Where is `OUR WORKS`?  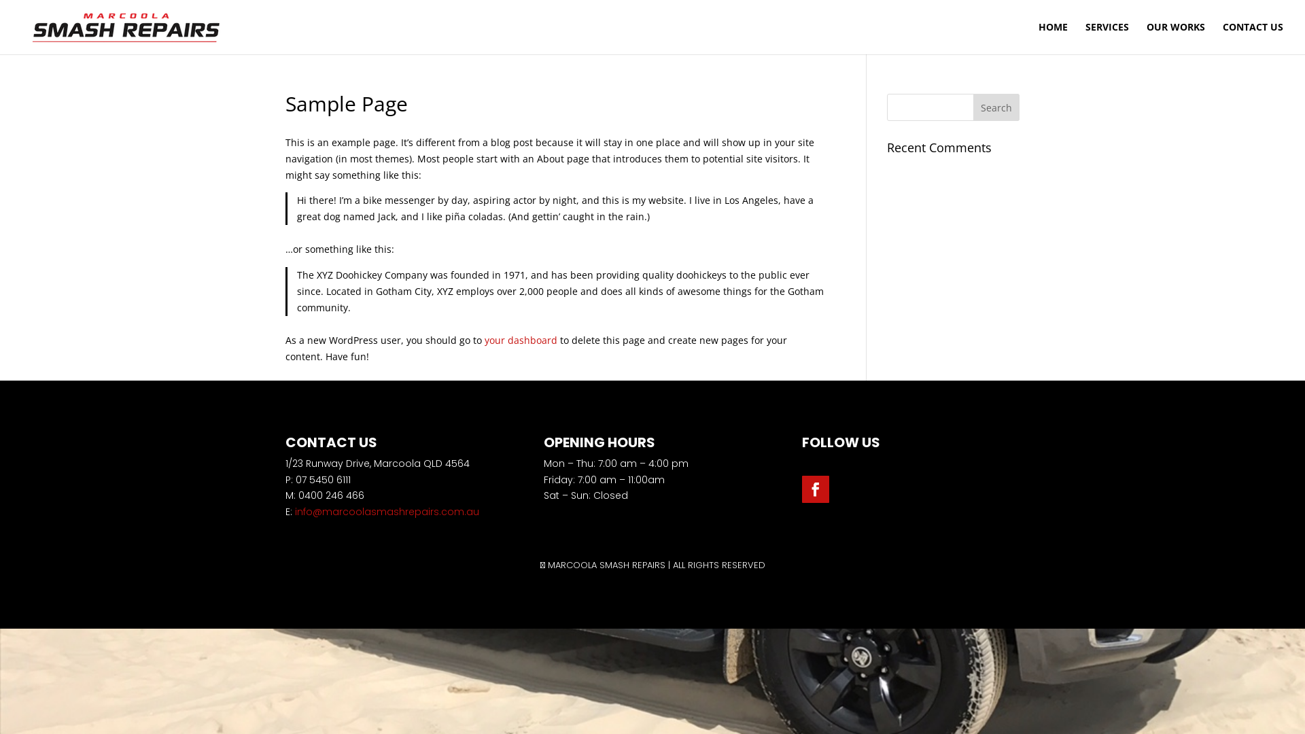 OUR WORKS is located at coordinates (1176, 38).